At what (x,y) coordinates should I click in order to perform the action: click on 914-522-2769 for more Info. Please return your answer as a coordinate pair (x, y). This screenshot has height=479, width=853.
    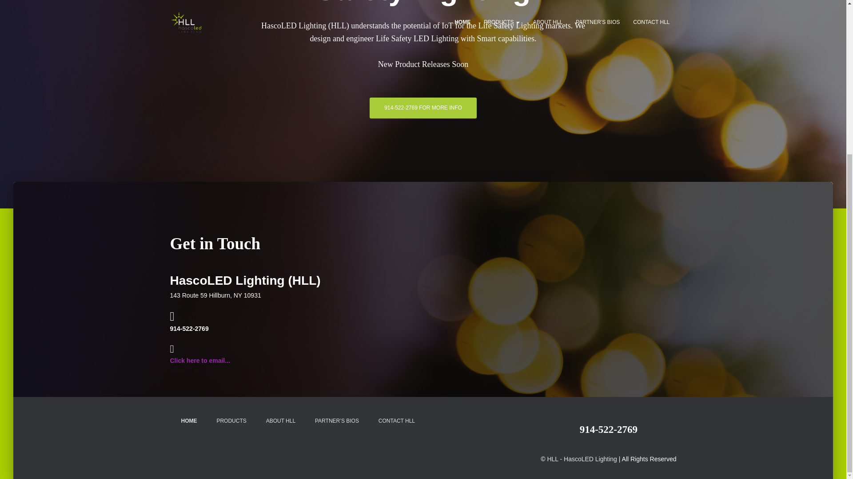
    Looking at the image, I should click on (423, 108).